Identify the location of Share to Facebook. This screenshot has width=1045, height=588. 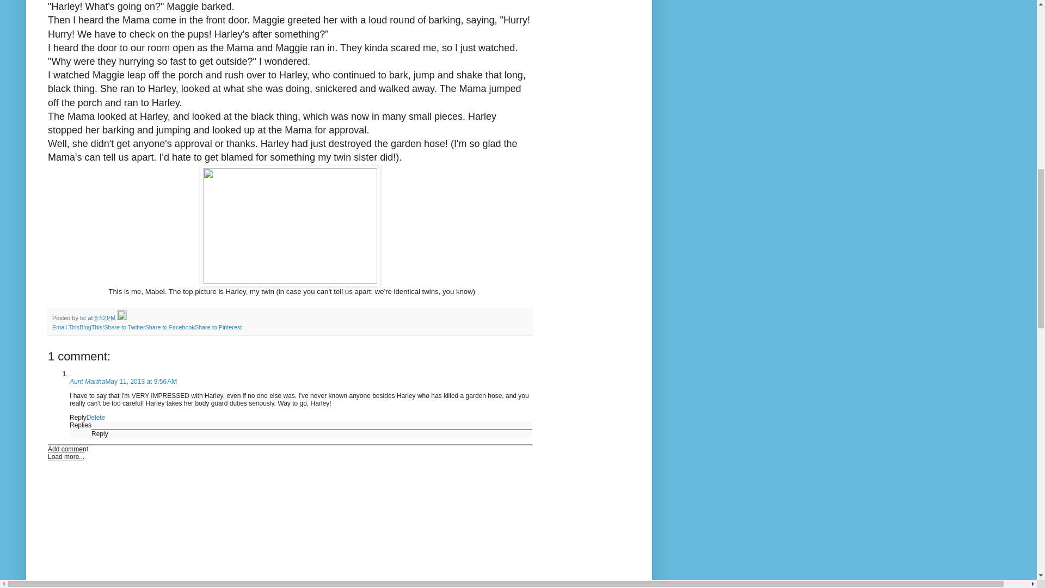
(170, 327).